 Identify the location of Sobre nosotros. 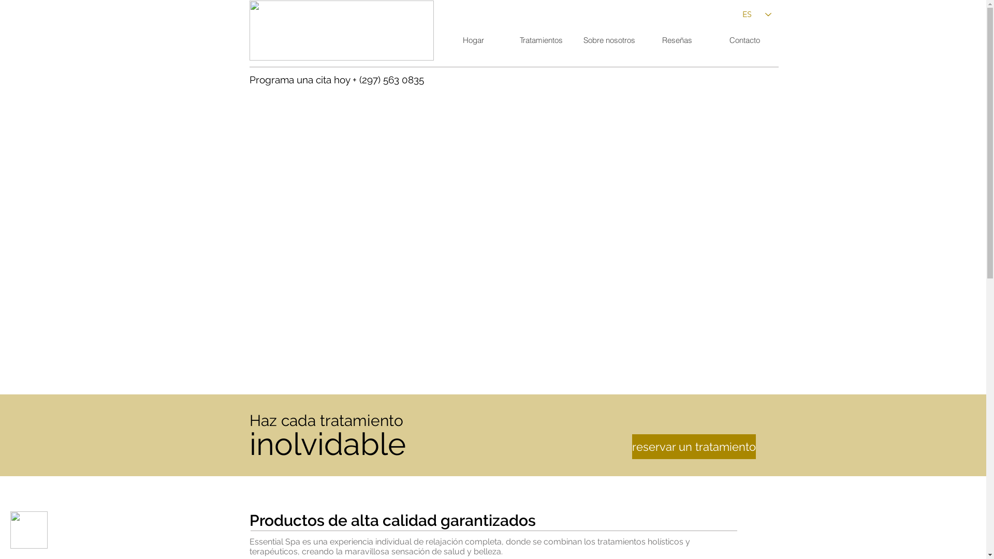
(609, 40).